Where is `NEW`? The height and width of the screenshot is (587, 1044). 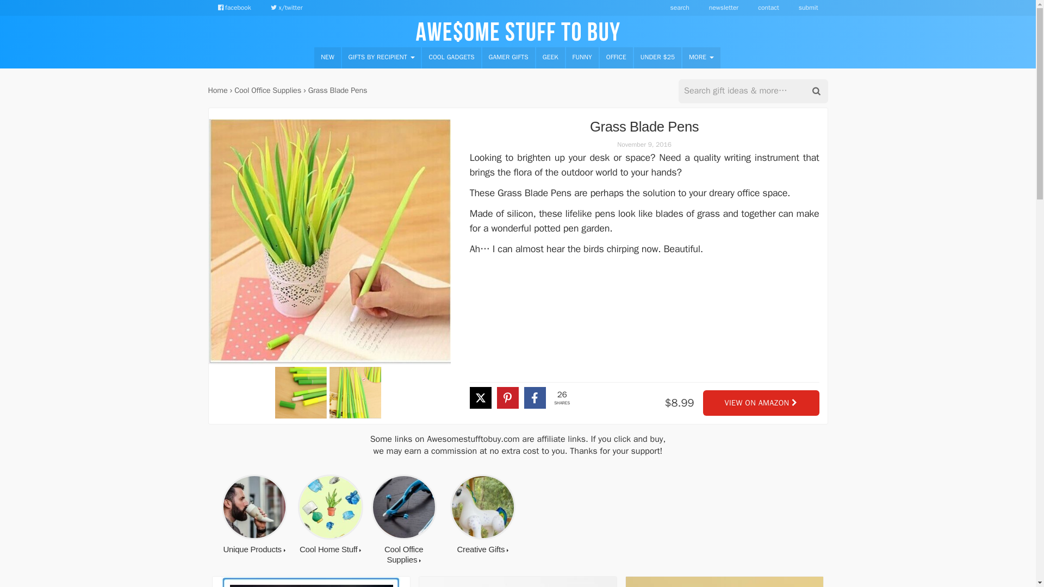 NEW is located at coordinates (327, 58).